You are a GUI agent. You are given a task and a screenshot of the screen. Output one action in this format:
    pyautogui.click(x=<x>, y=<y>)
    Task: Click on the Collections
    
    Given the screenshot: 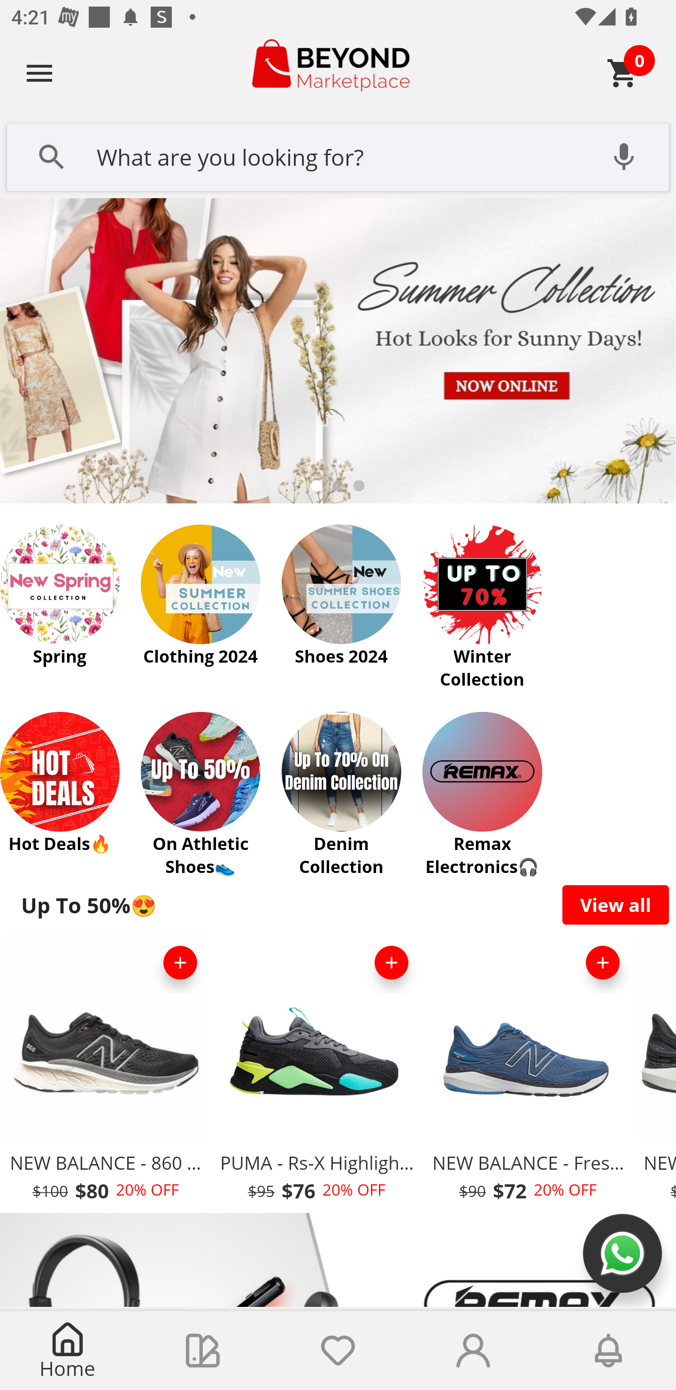 What is the action you would take?
    pyautogui.click(x=203, y=1351)
    